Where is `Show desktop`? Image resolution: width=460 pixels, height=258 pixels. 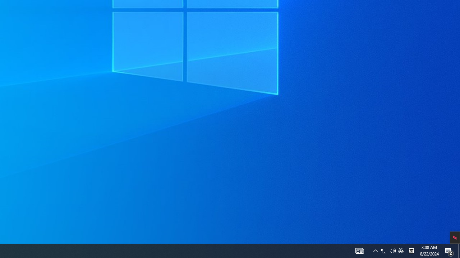 Show desktop is located at coordinates (411, 251).